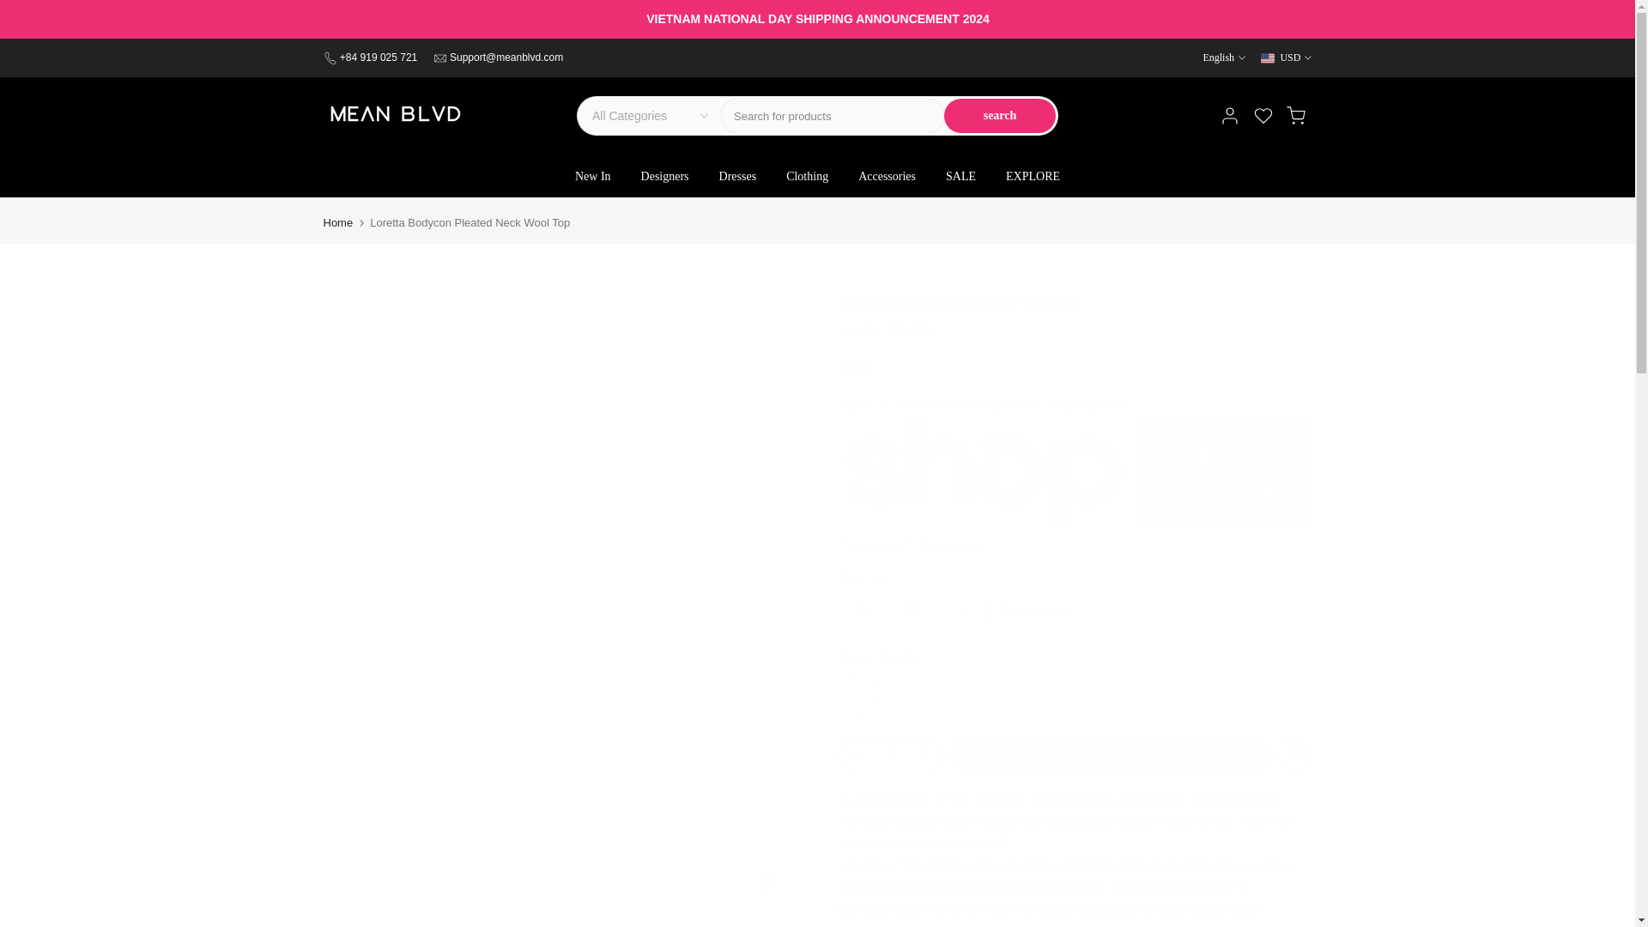 Image resolution: width=1648 pixels, height=927 pixels. I want to click on Skip to content, so click(12, 9).